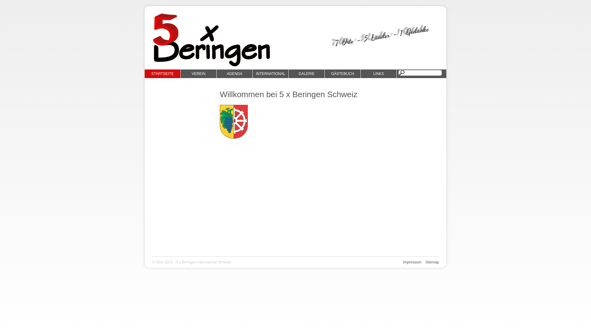  Describe the element at coordinates (271, 74) in the screenshot. I see `INTERNATIONAL` at that location.